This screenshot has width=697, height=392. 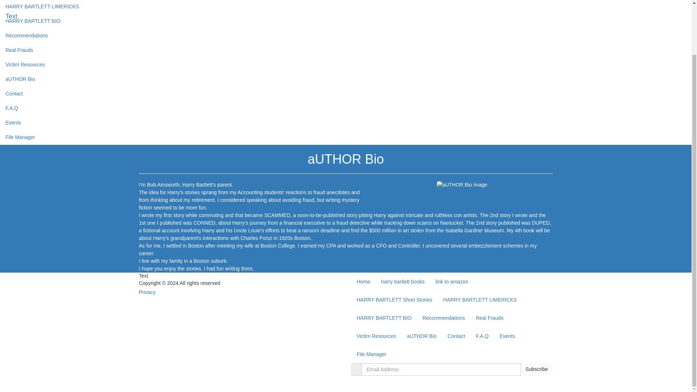 I want to click on harry bartlett books, so click(x=403, y=282).